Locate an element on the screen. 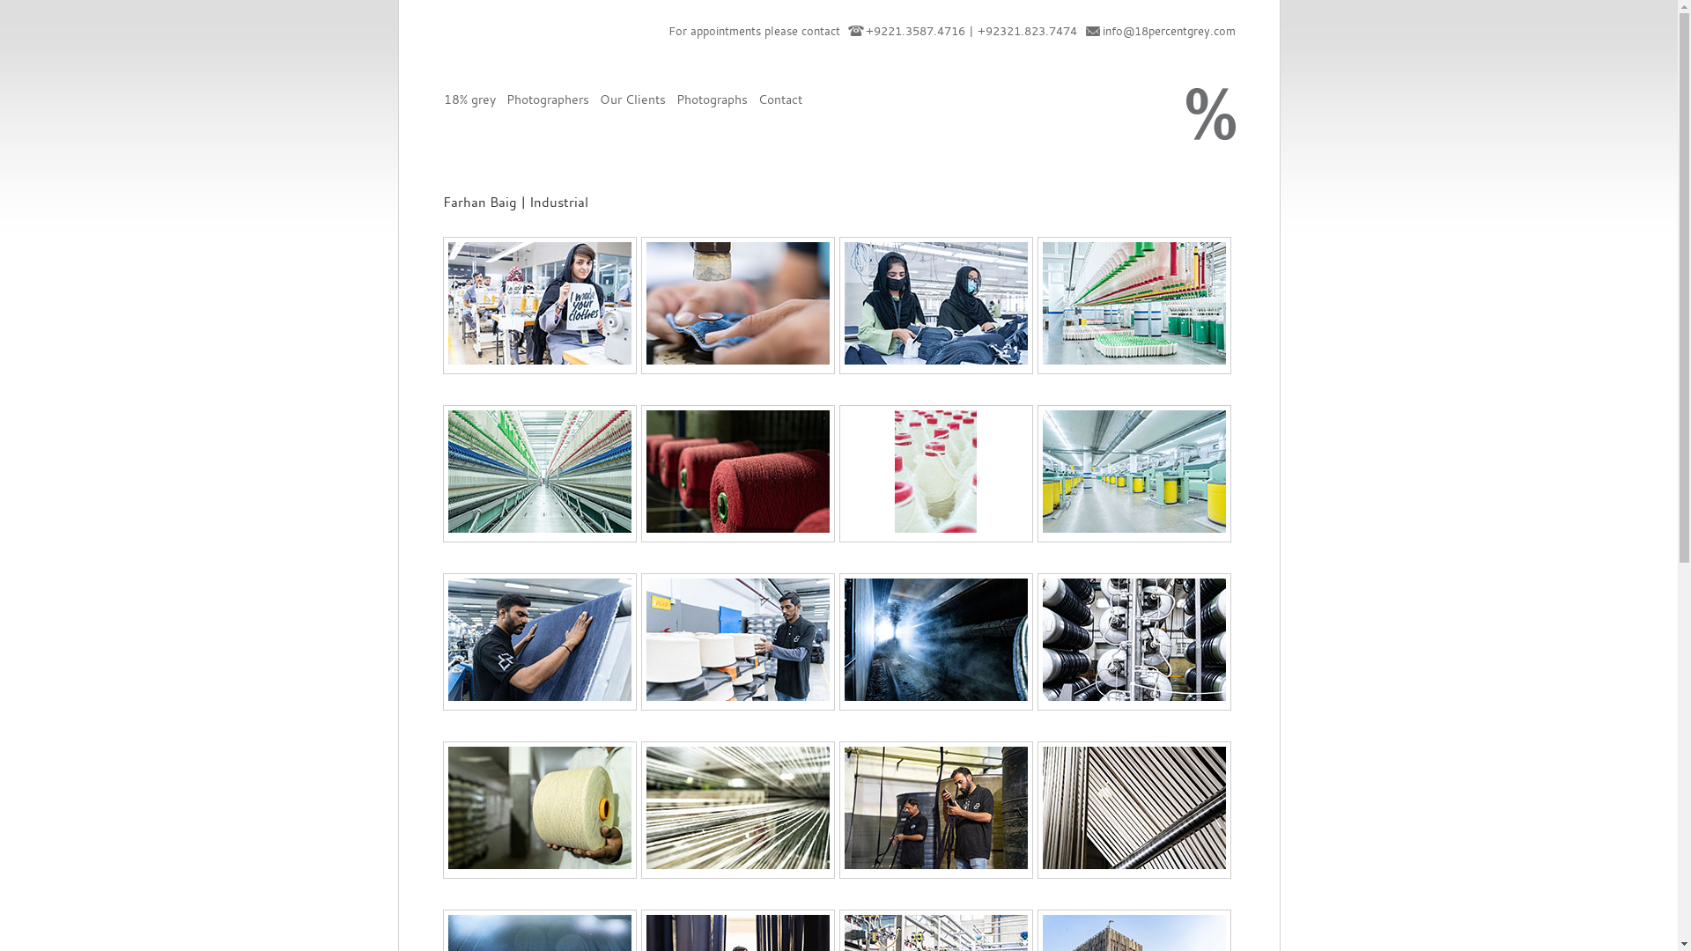 This screenshot has width=1691, height=951. Industrial is located at coordinates (935, 359).